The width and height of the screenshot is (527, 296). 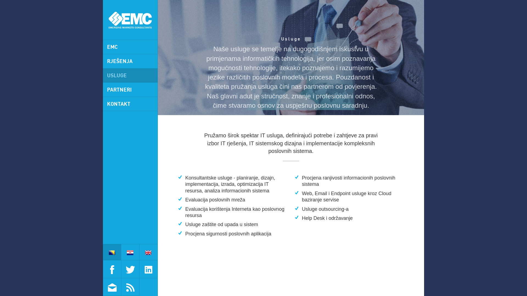 I want to click on Hrvatski (HR), so click(x=130, y=253).